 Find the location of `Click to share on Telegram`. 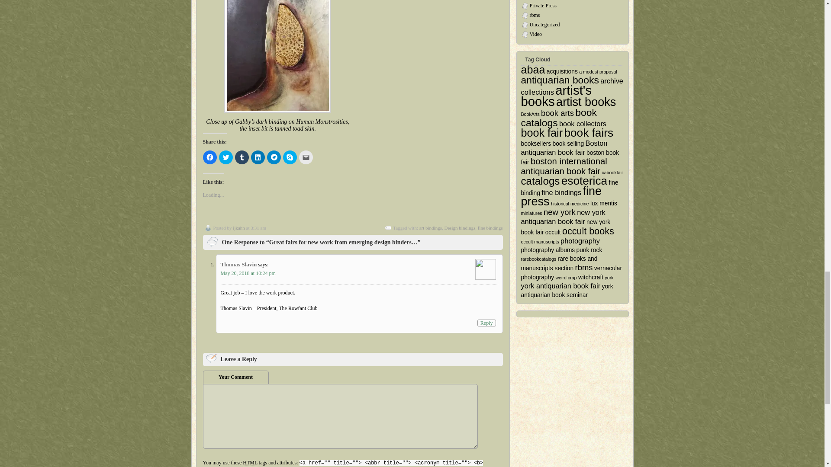

Click to share on Telegram is located at coordinates (274, 157).